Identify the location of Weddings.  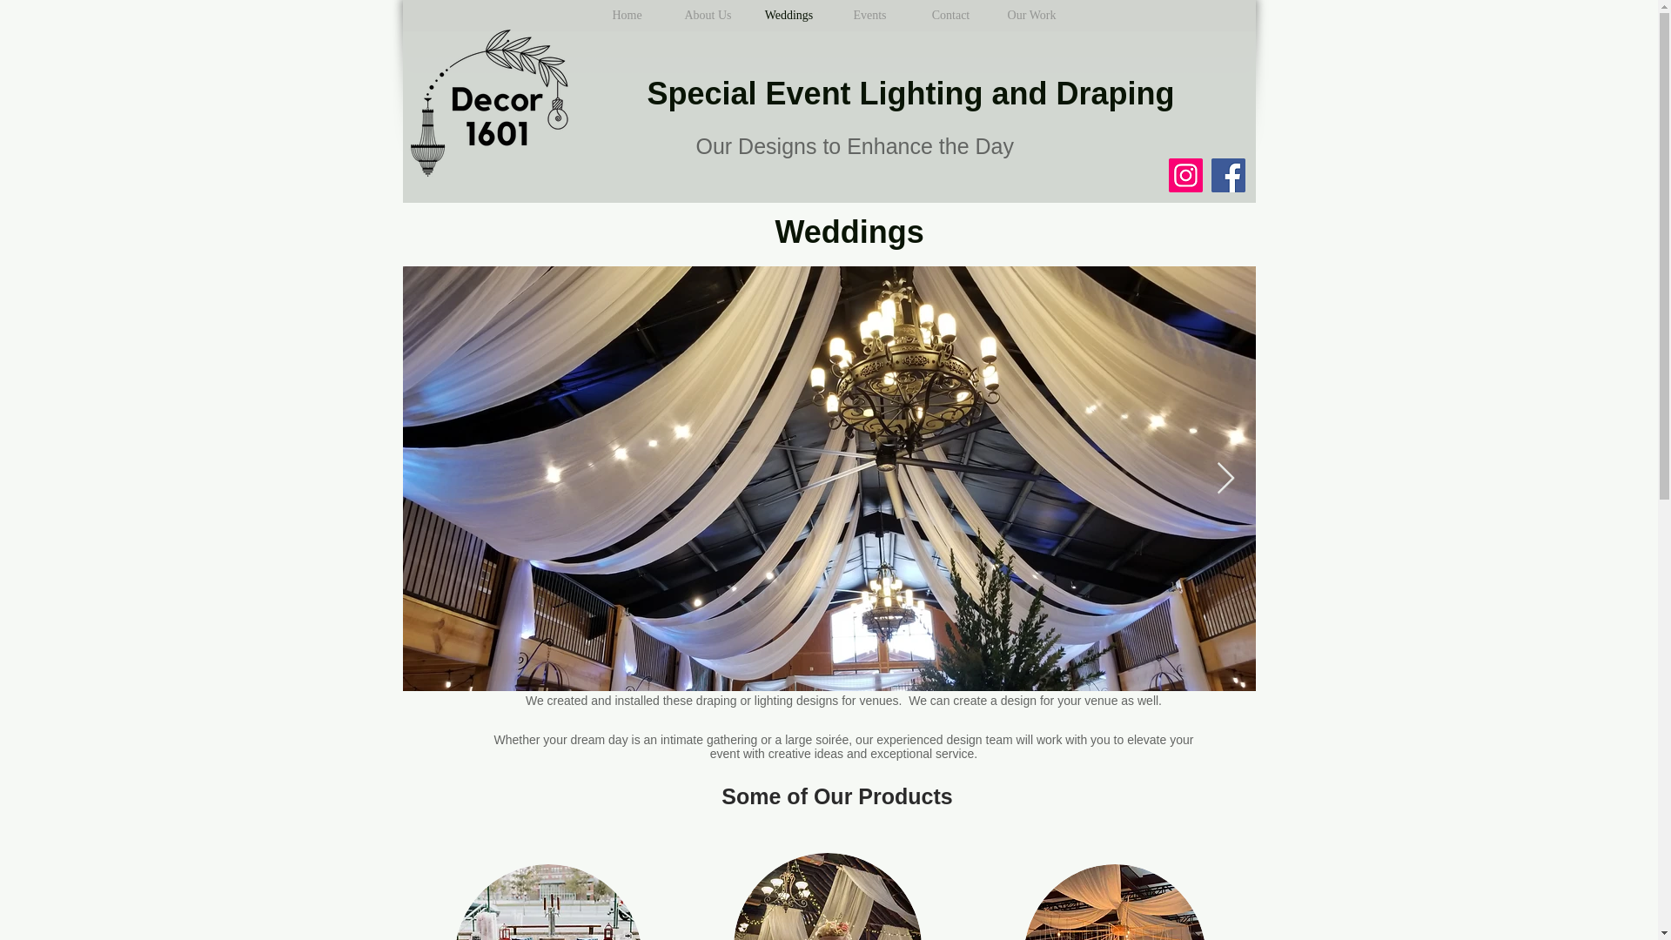
(789, 16).